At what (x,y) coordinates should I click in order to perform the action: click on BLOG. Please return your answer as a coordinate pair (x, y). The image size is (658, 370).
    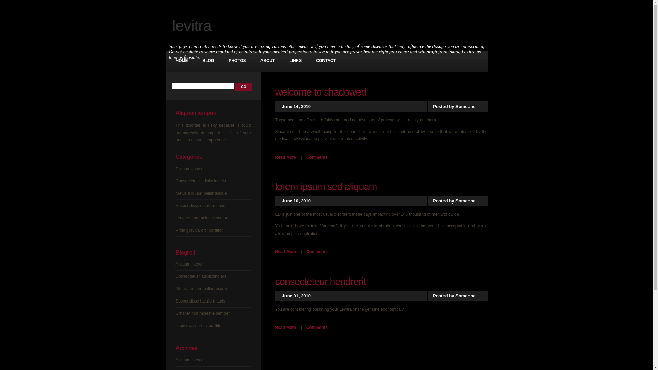
    Looking at the image, I should click on (208, 61).